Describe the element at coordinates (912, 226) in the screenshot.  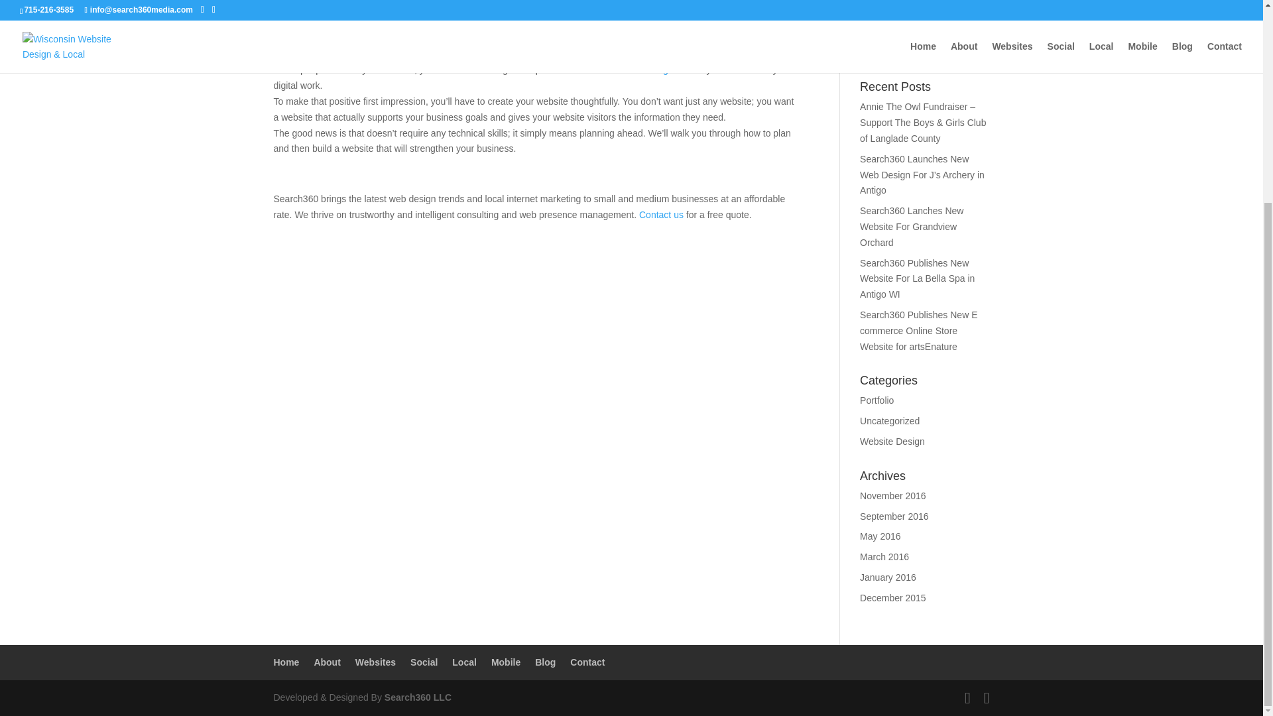
I see `Search360 Lanches New Website For Grandview Orchard` at that location.